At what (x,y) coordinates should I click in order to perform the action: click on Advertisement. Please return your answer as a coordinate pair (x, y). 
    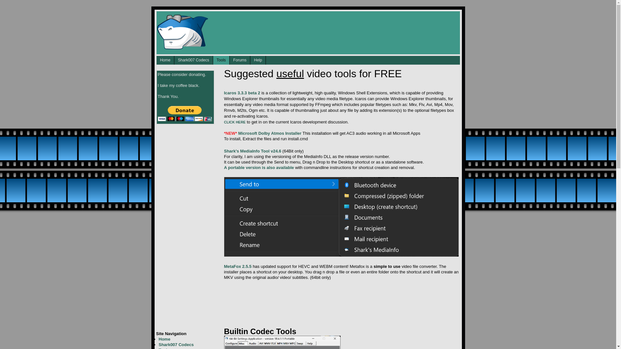
    Looking at the image, I should click on (332, 32).